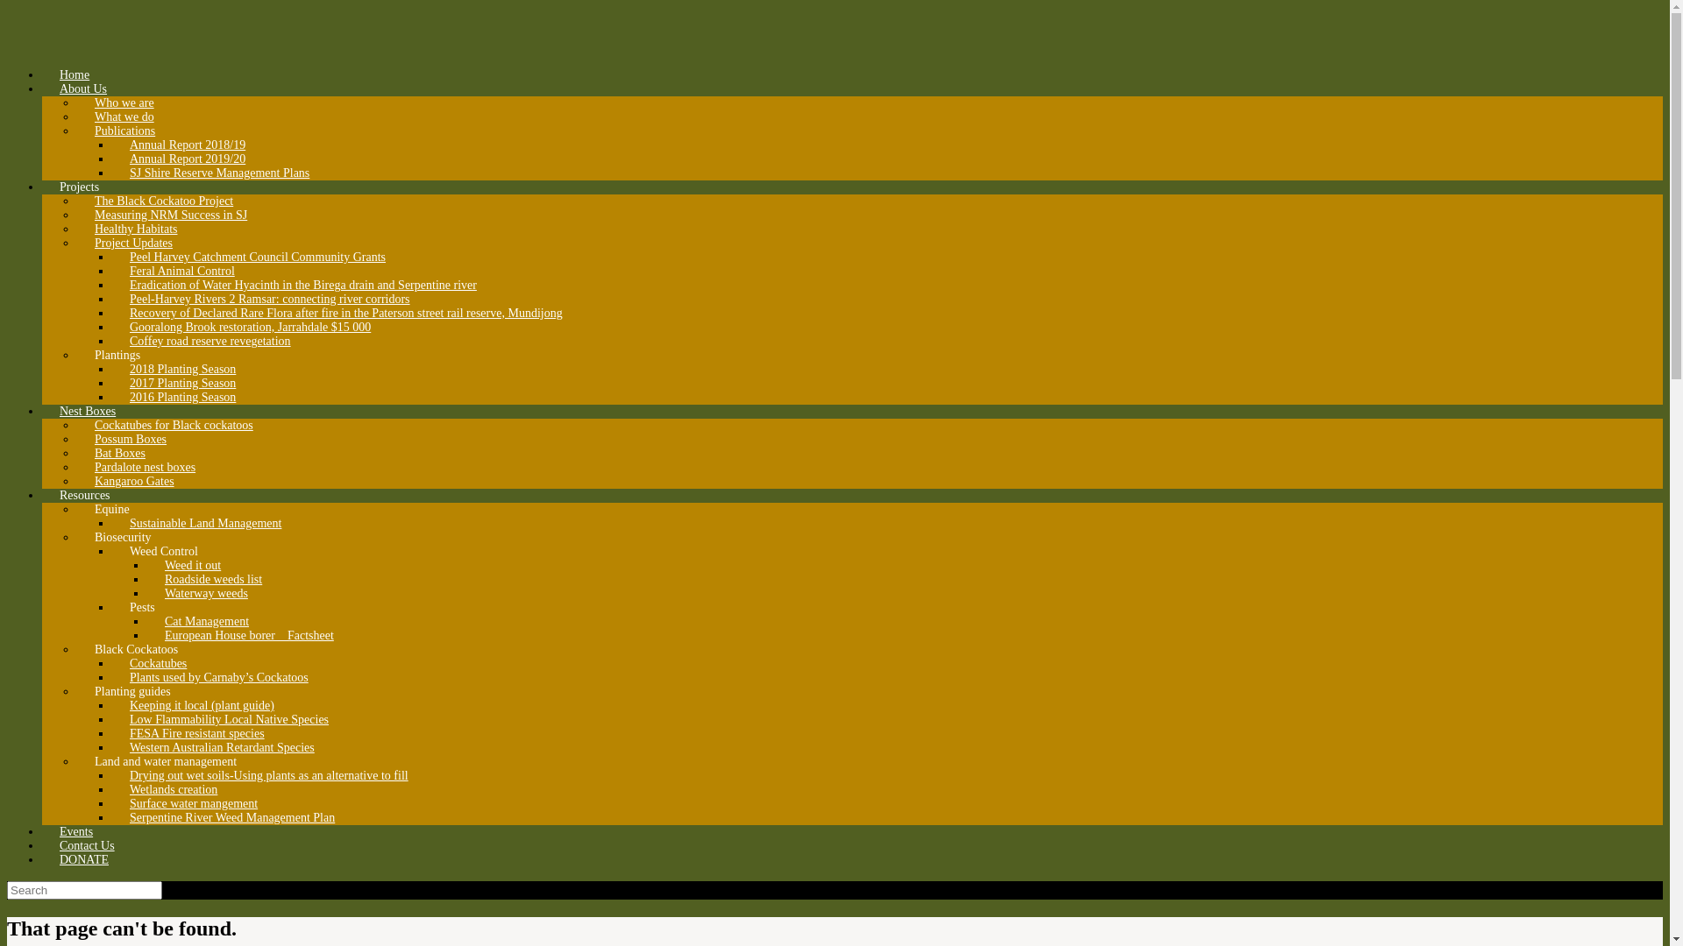 The height and width of the screenshot is (946, 1683). I want to click on Equine, so click(112, 510).